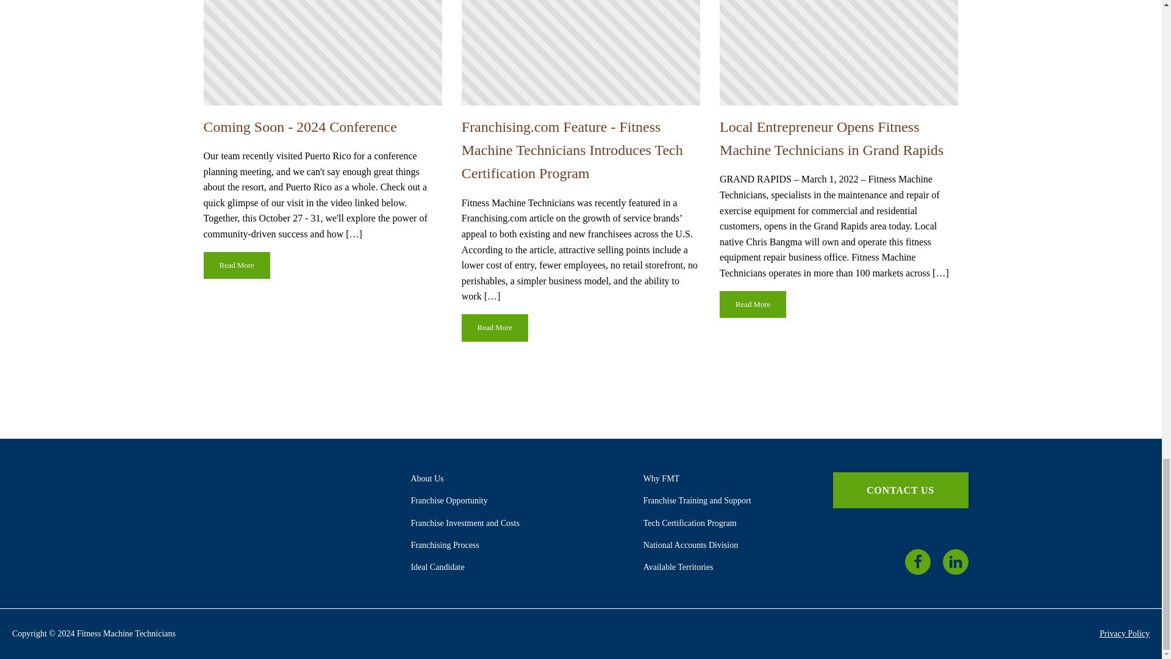 The height and width of the screenshot is (659, 1171). I want to click on May 6, 2024, so click(581, 52).